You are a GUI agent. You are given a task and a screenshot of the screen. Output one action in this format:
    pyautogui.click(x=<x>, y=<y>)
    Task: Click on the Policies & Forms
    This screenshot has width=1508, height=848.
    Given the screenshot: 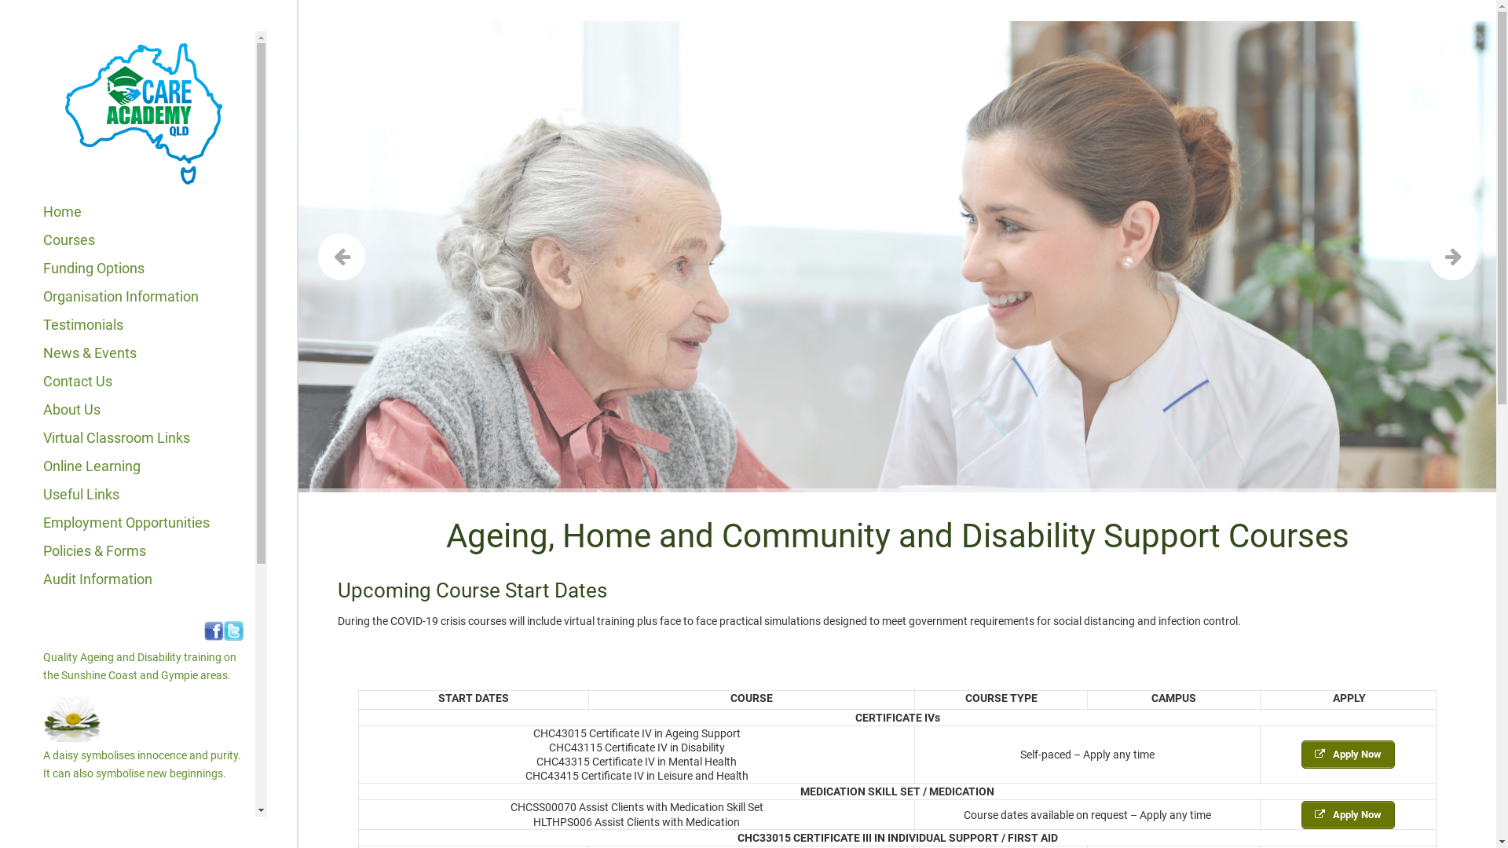 What is the action you would take?
    pyautogui.click(x=94, y=551)
    